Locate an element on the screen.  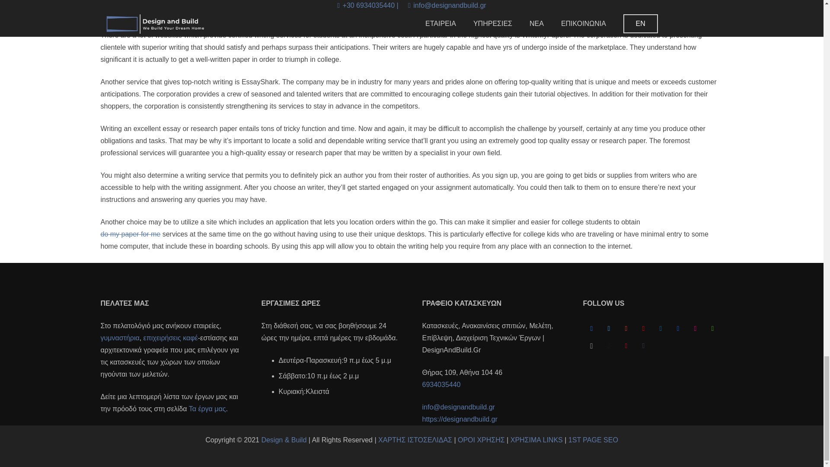
Twitter is located at coordinates (609, 328).